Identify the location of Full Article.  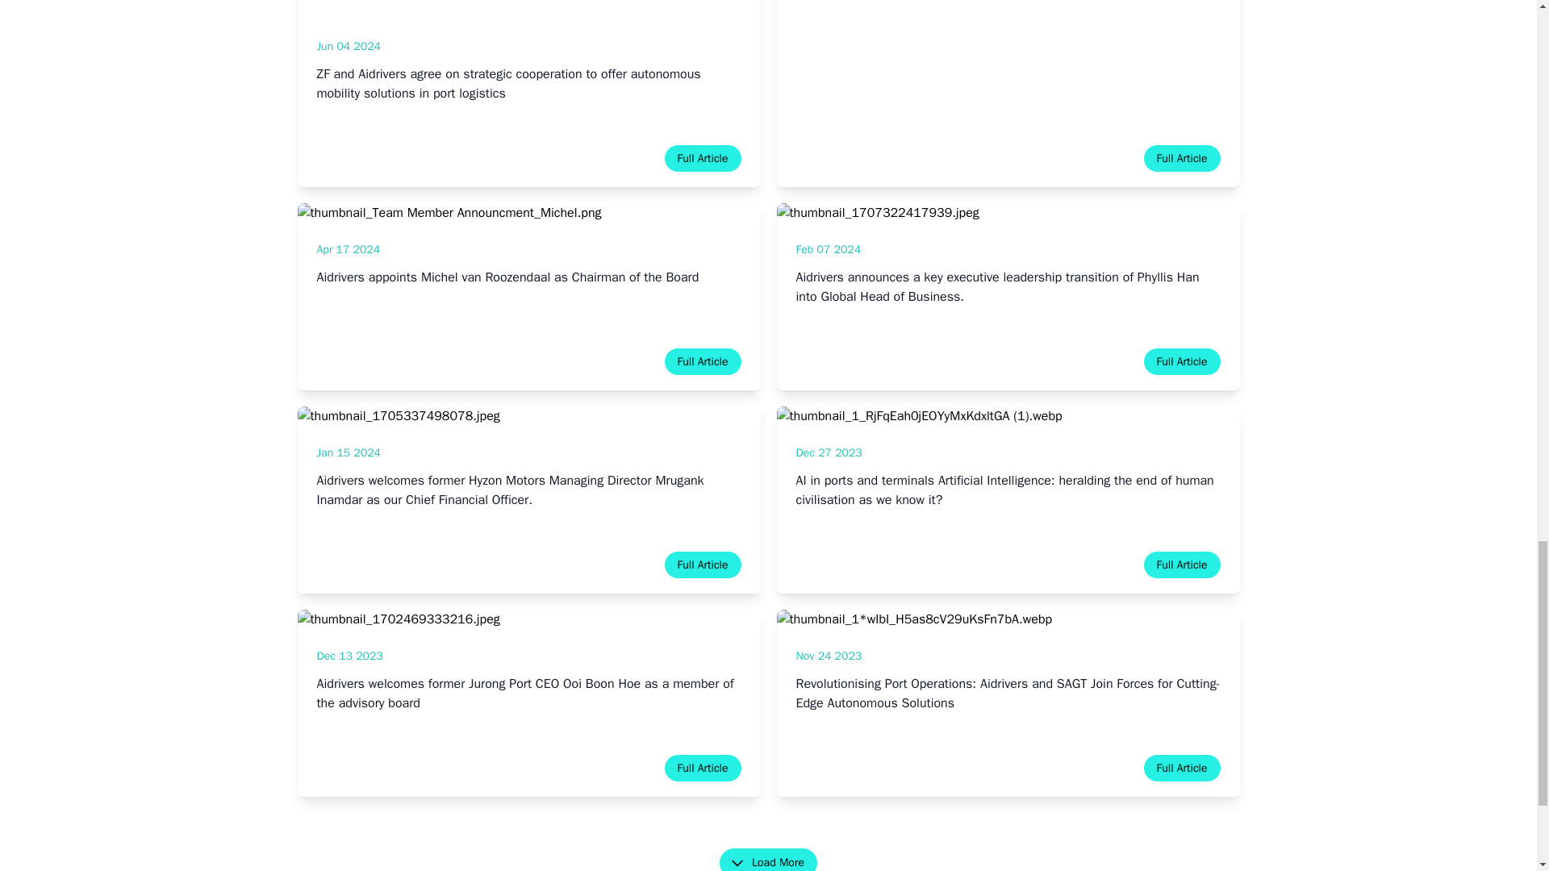
(703, 361).